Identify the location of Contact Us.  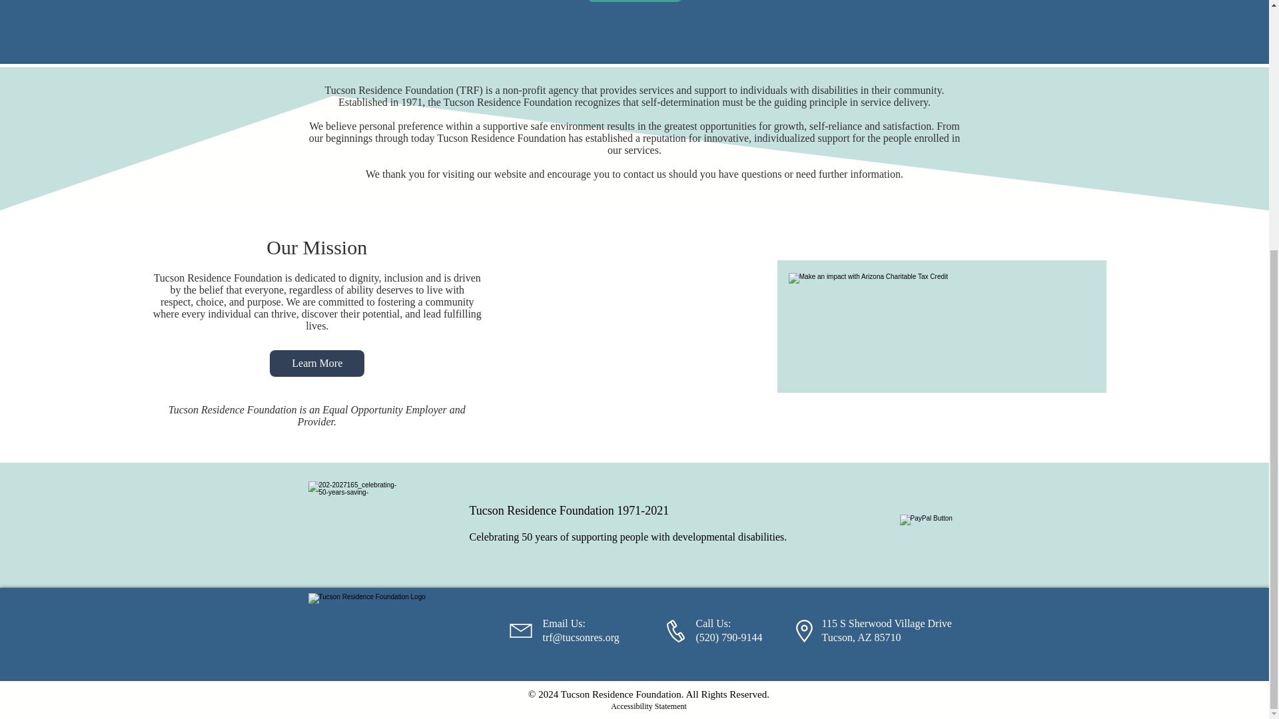
(634, 1).